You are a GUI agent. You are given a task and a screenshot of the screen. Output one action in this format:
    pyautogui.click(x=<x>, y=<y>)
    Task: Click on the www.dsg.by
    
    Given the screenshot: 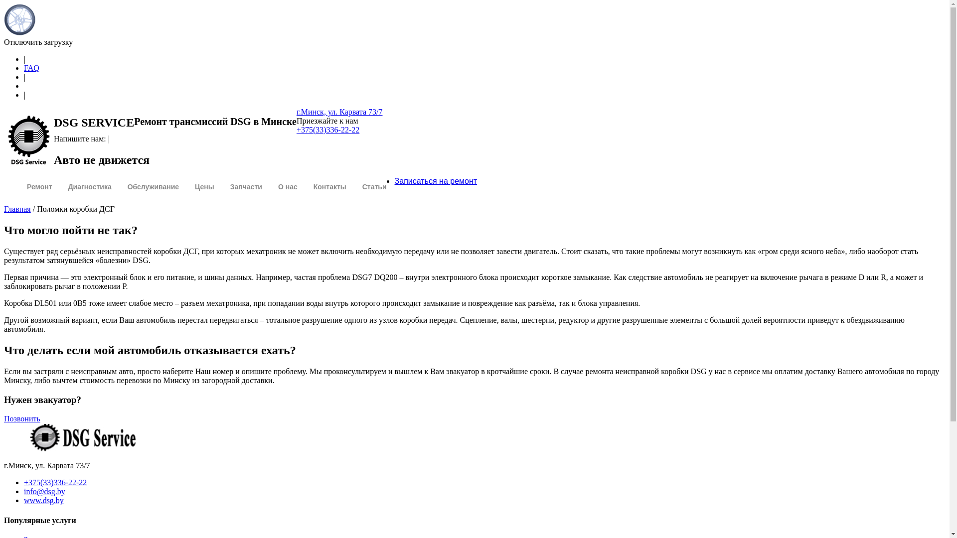 What is the action you would take?
    pyautogui.click(x=44, y=500)
    